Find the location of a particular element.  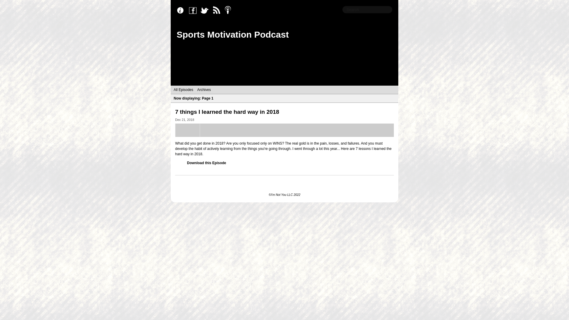

Facebook is located at coordinates (194, 10).